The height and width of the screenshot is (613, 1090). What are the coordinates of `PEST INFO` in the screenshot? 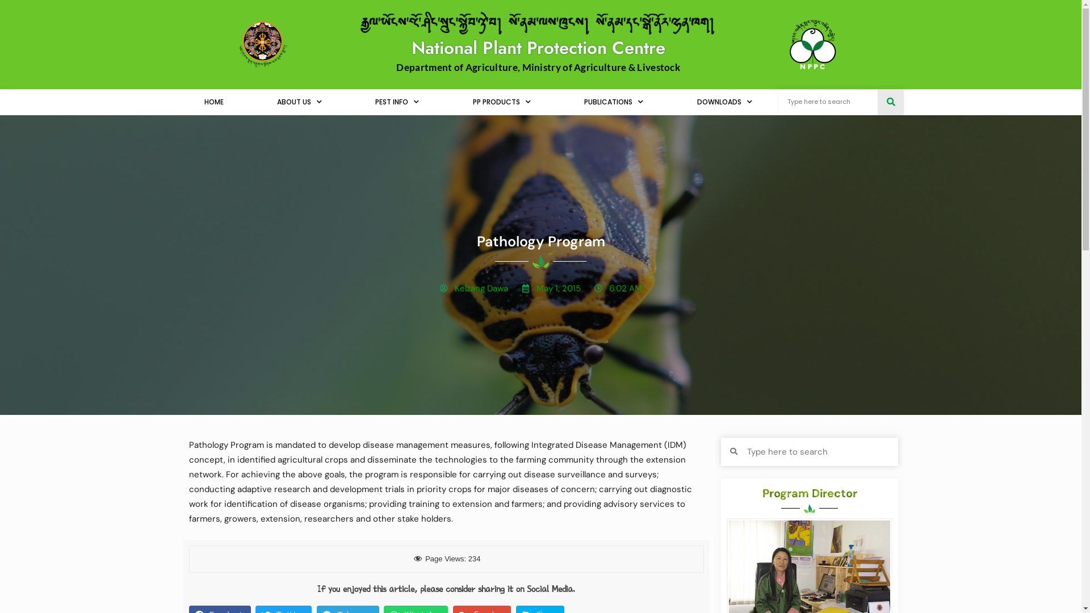 It's located at (397, 102).